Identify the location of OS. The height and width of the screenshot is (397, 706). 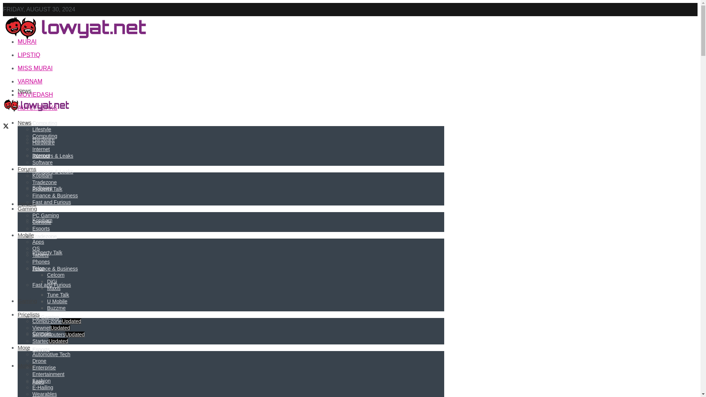
(36, 396).